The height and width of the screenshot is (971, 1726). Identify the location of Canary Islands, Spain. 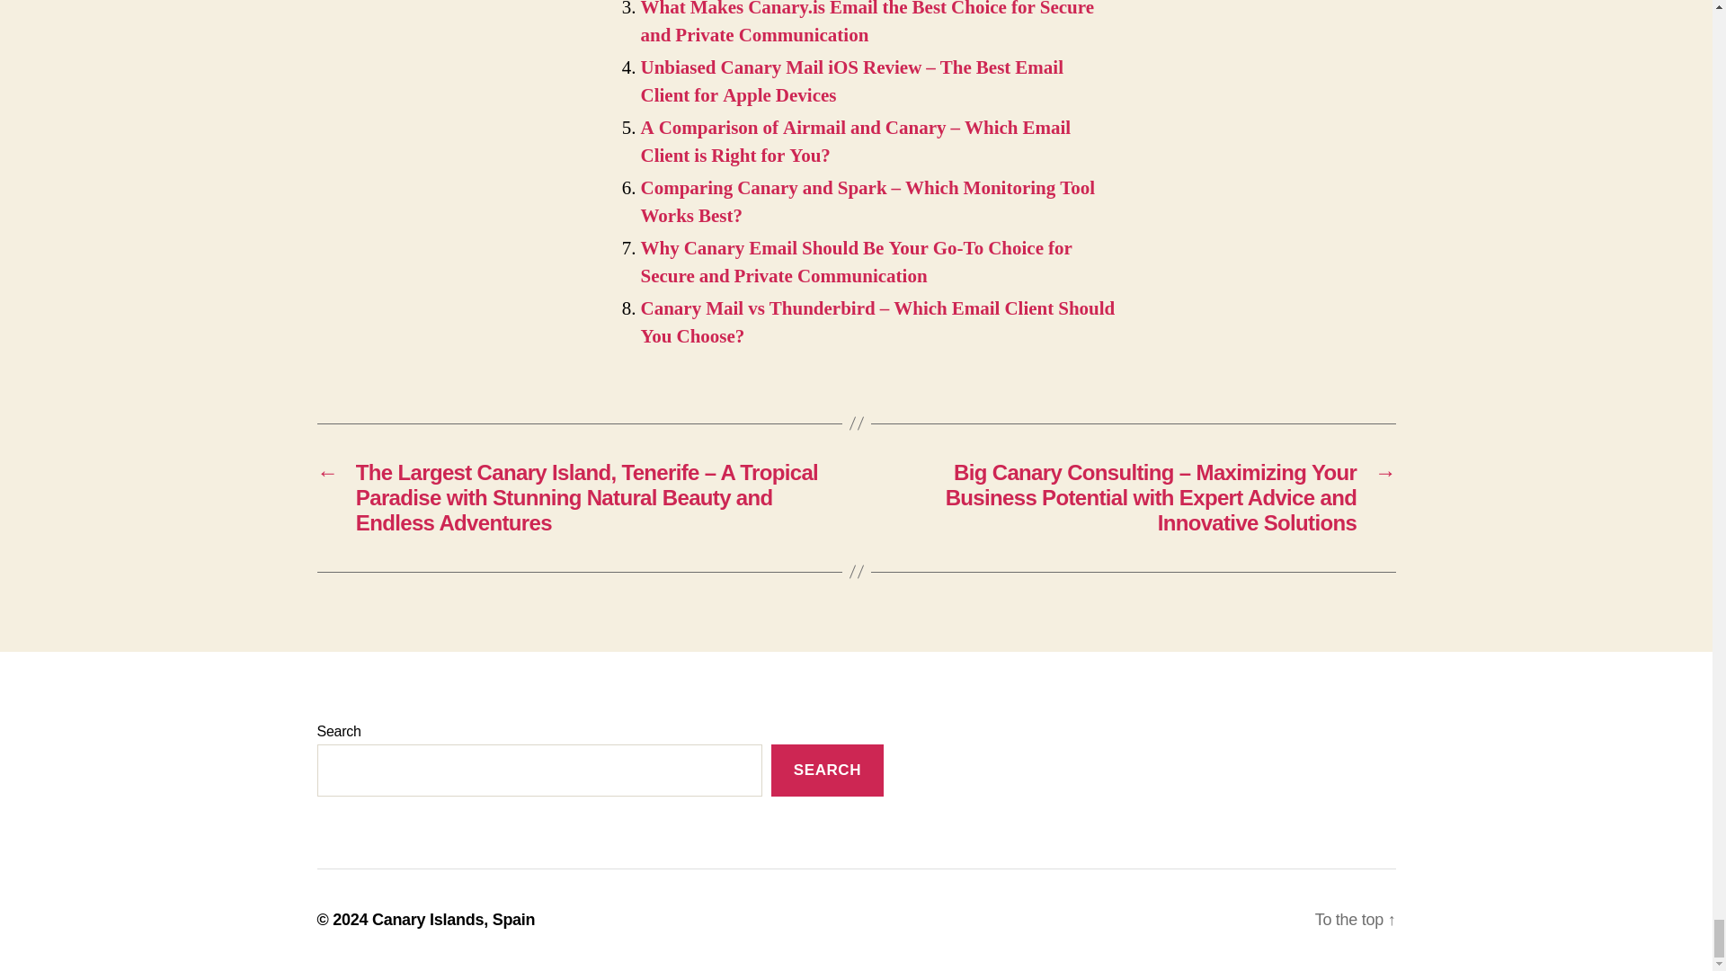
(453, 919).